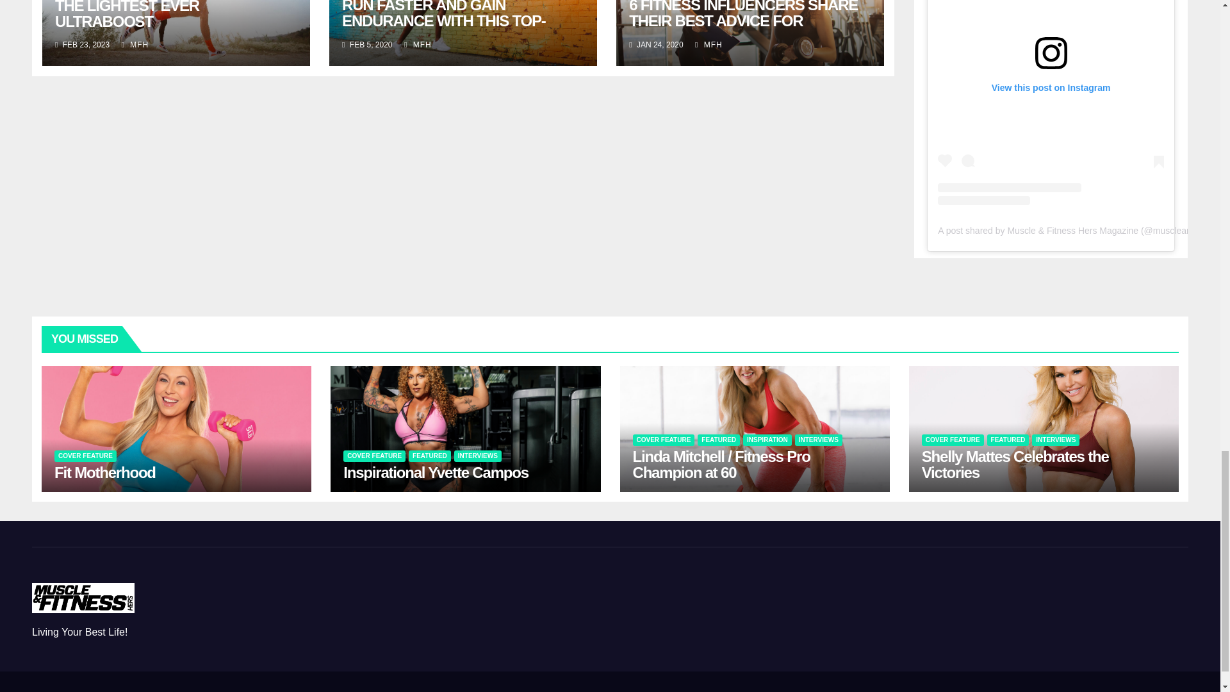  Describe the element at coordinates (127, 15) in the screenshot. I see `Permalink to: THE LIGHTEST EVER ULTRABOOST` at that location.